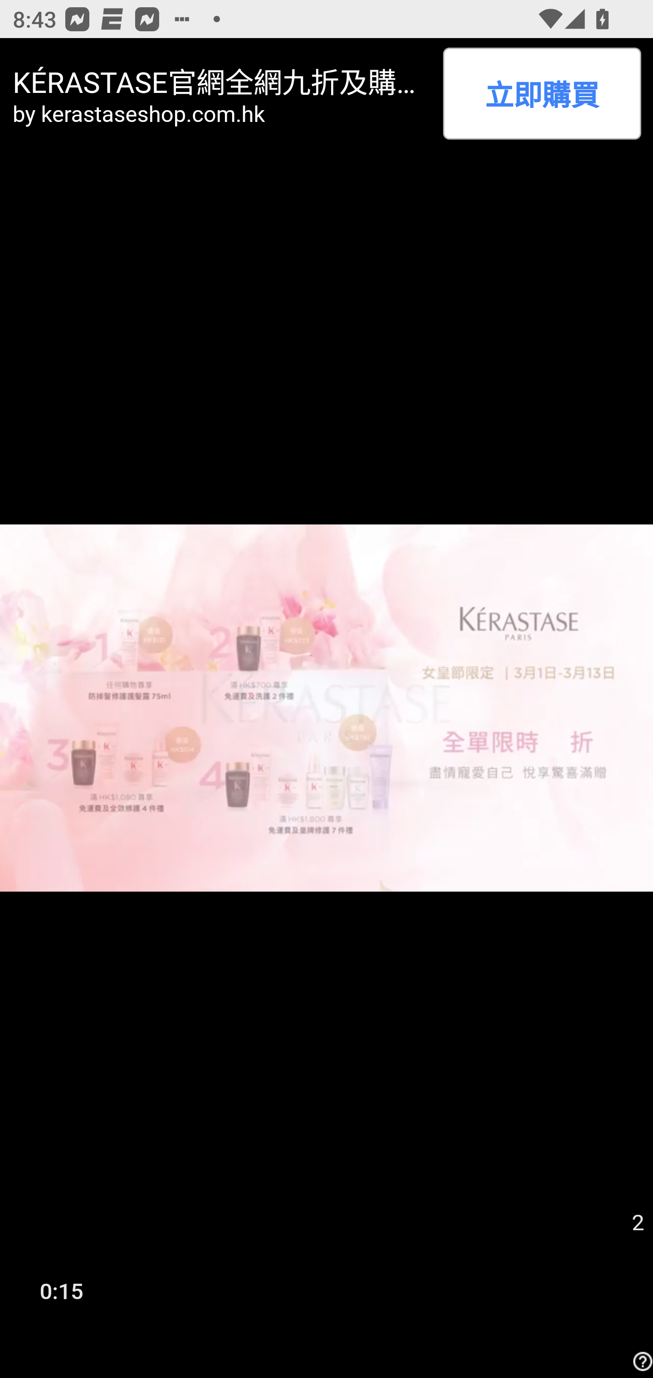 The image size is (653, 1378). I want to click on Skip Ad Countdown, so click(638, 1223).